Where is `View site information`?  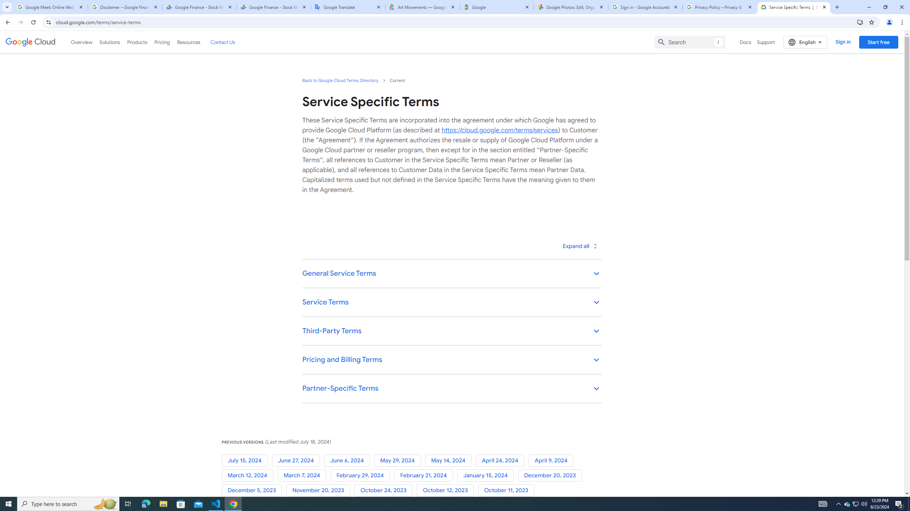 View site information is located at coordinates (48, 22).